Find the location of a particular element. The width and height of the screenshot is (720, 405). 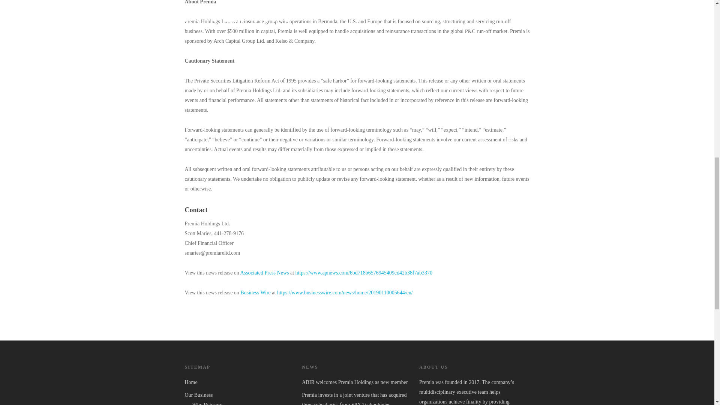

Business Wire is located at coordinates (255, 292).